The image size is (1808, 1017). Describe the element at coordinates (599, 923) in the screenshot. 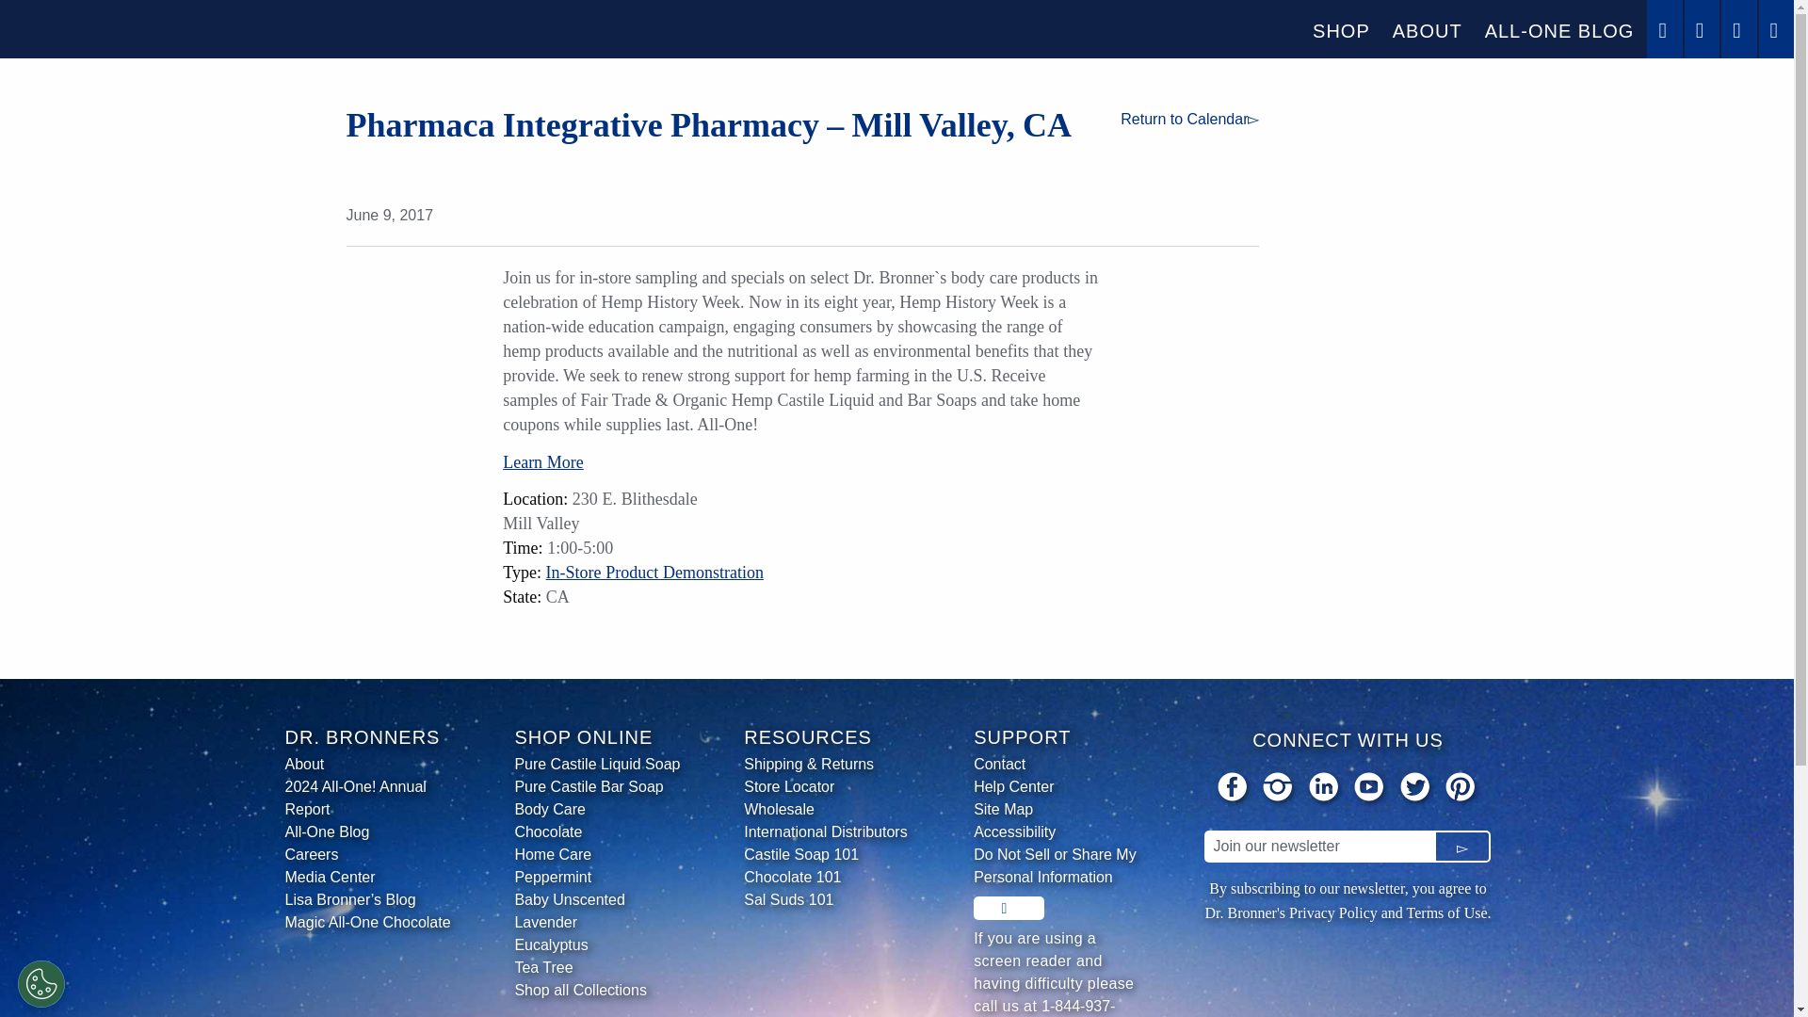

I see `Lavender` at that location.